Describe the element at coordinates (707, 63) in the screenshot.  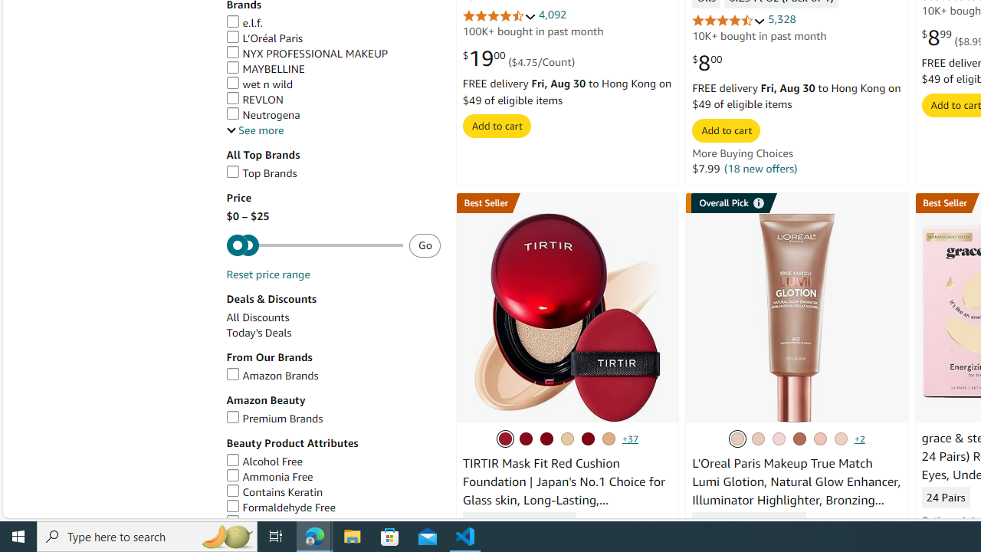
I see `$8.00` at that location.